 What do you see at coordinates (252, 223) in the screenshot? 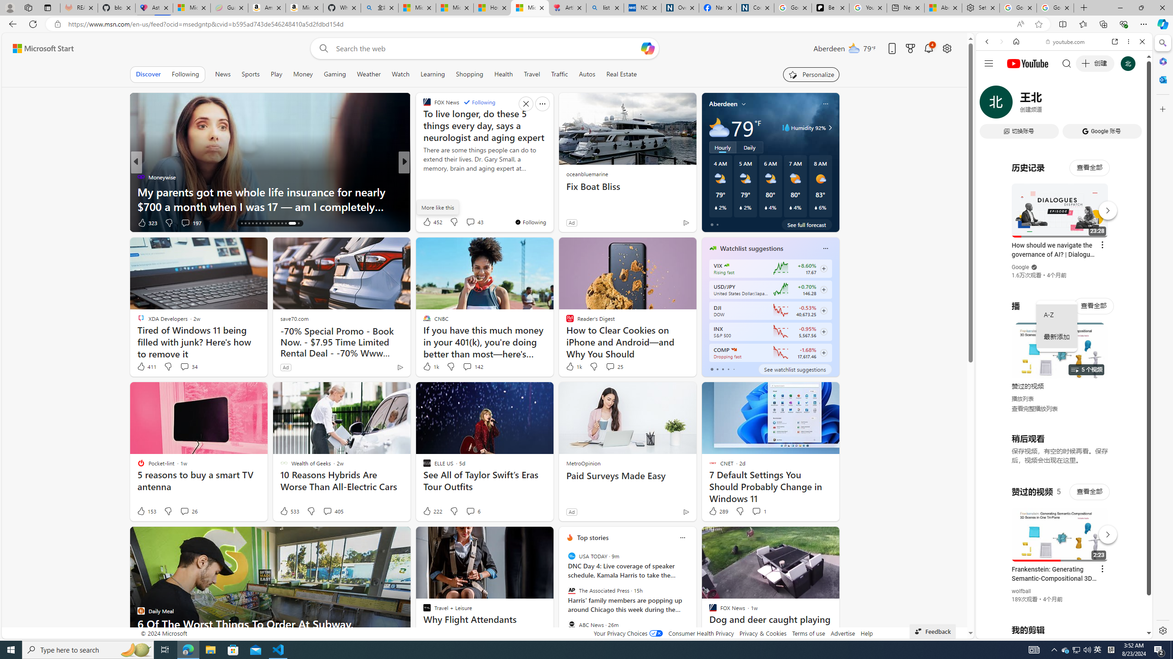
I see `AutomationID: tab-19` at bounding box center [252, 223].